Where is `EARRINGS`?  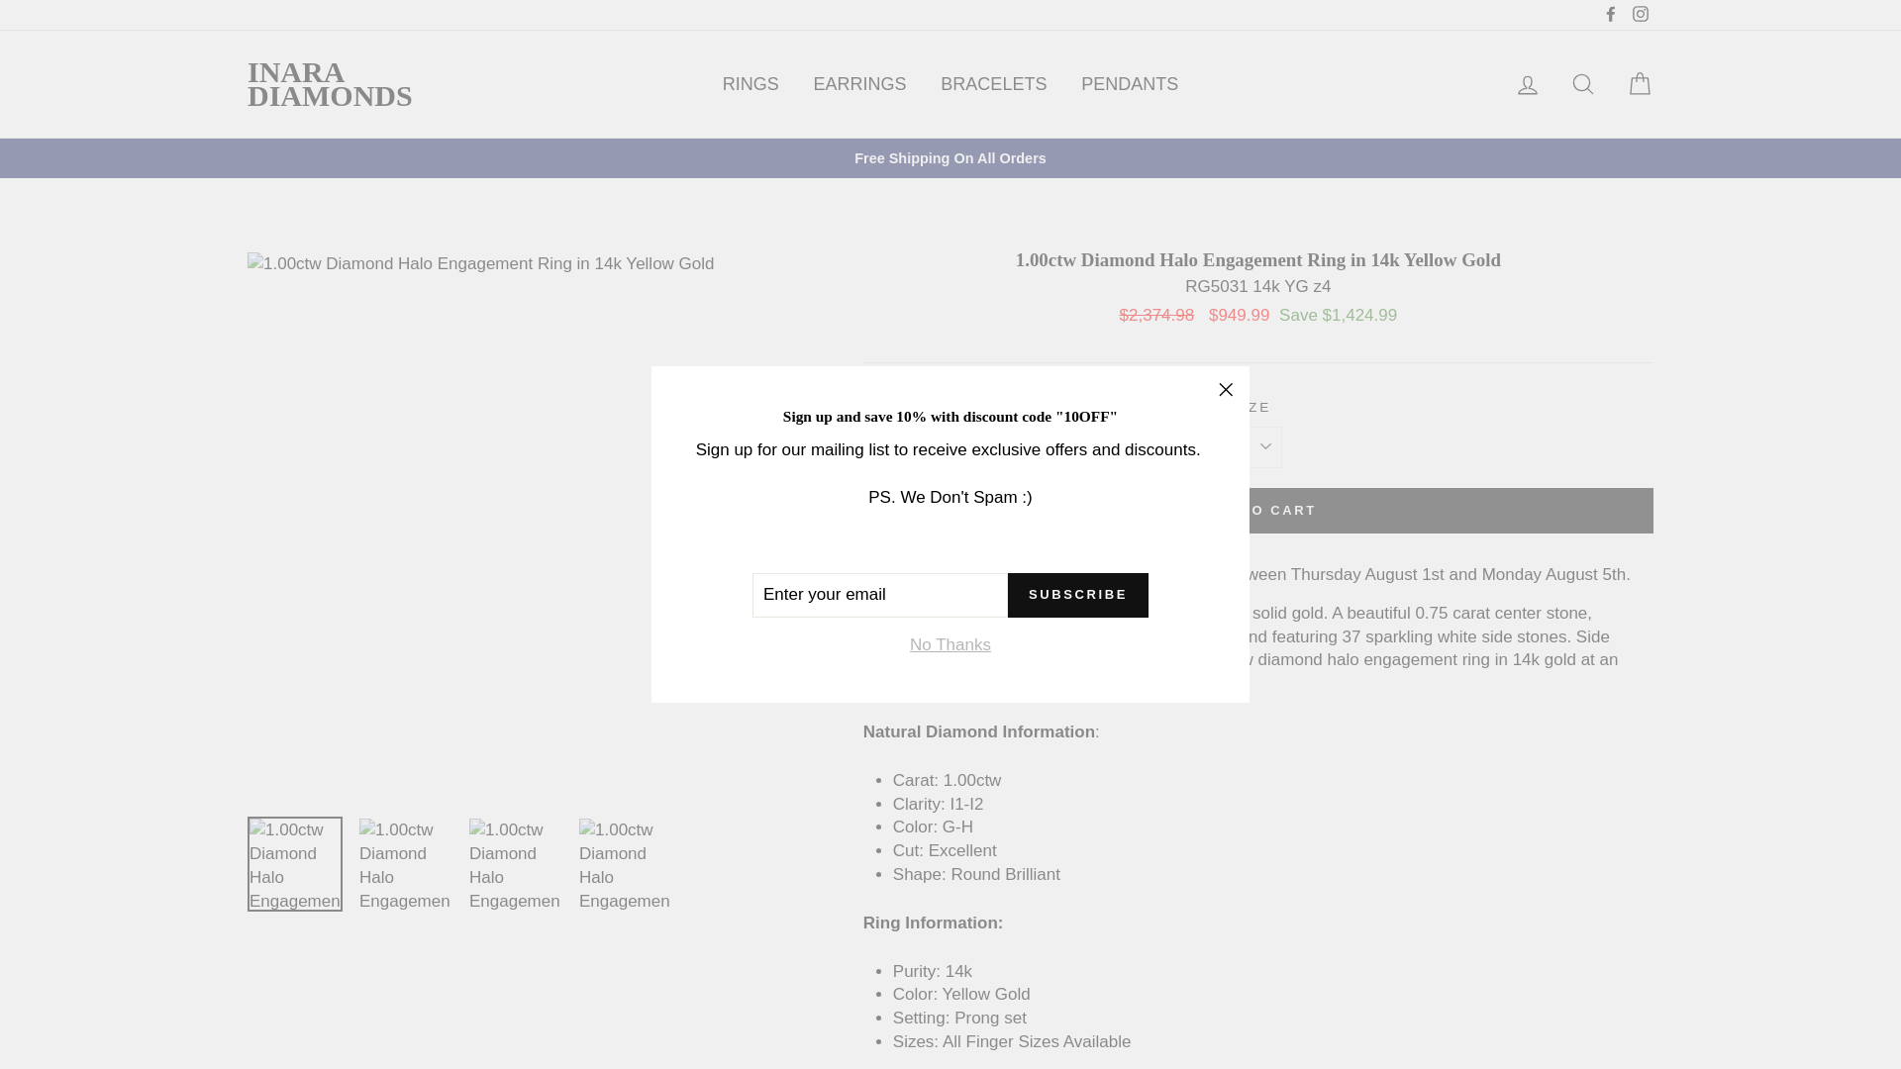
EARRINGS is located at coordinates (859, 83).